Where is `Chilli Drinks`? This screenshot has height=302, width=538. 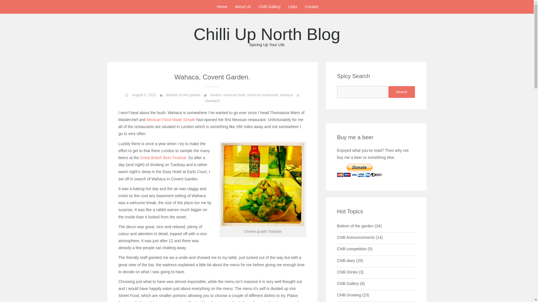 Chilli Drinks is located at coordinates (234, 95).